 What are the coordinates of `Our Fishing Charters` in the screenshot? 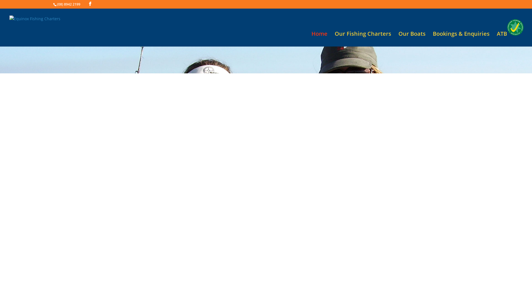 It's located at (363, 39).